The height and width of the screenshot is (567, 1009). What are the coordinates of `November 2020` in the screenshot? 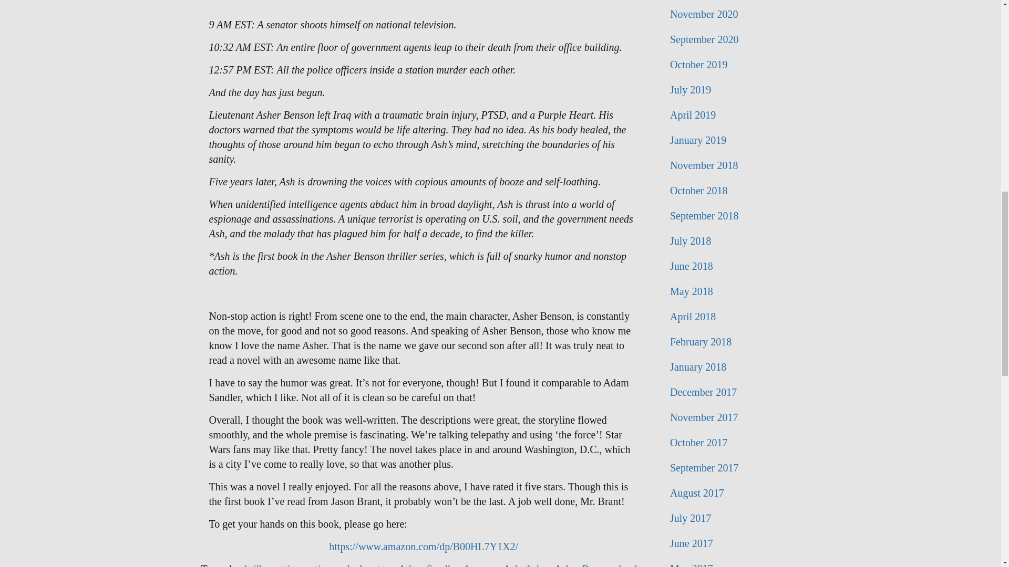 It's located at (730, 14).